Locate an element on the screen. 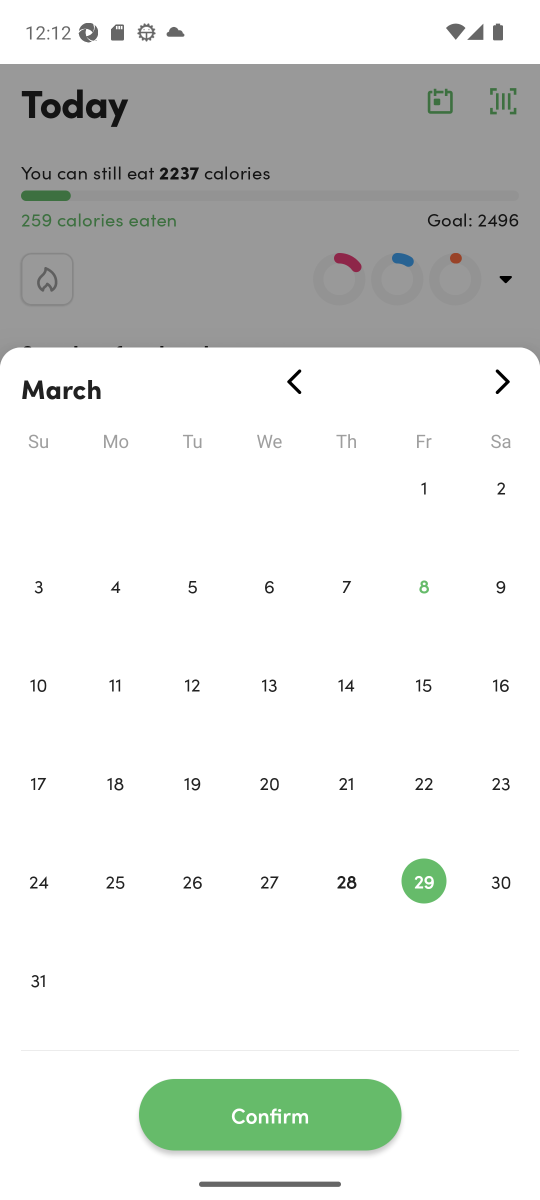 The height and width of the screenshot is (1200, 540). 12 is located at coordinates (192, 705).